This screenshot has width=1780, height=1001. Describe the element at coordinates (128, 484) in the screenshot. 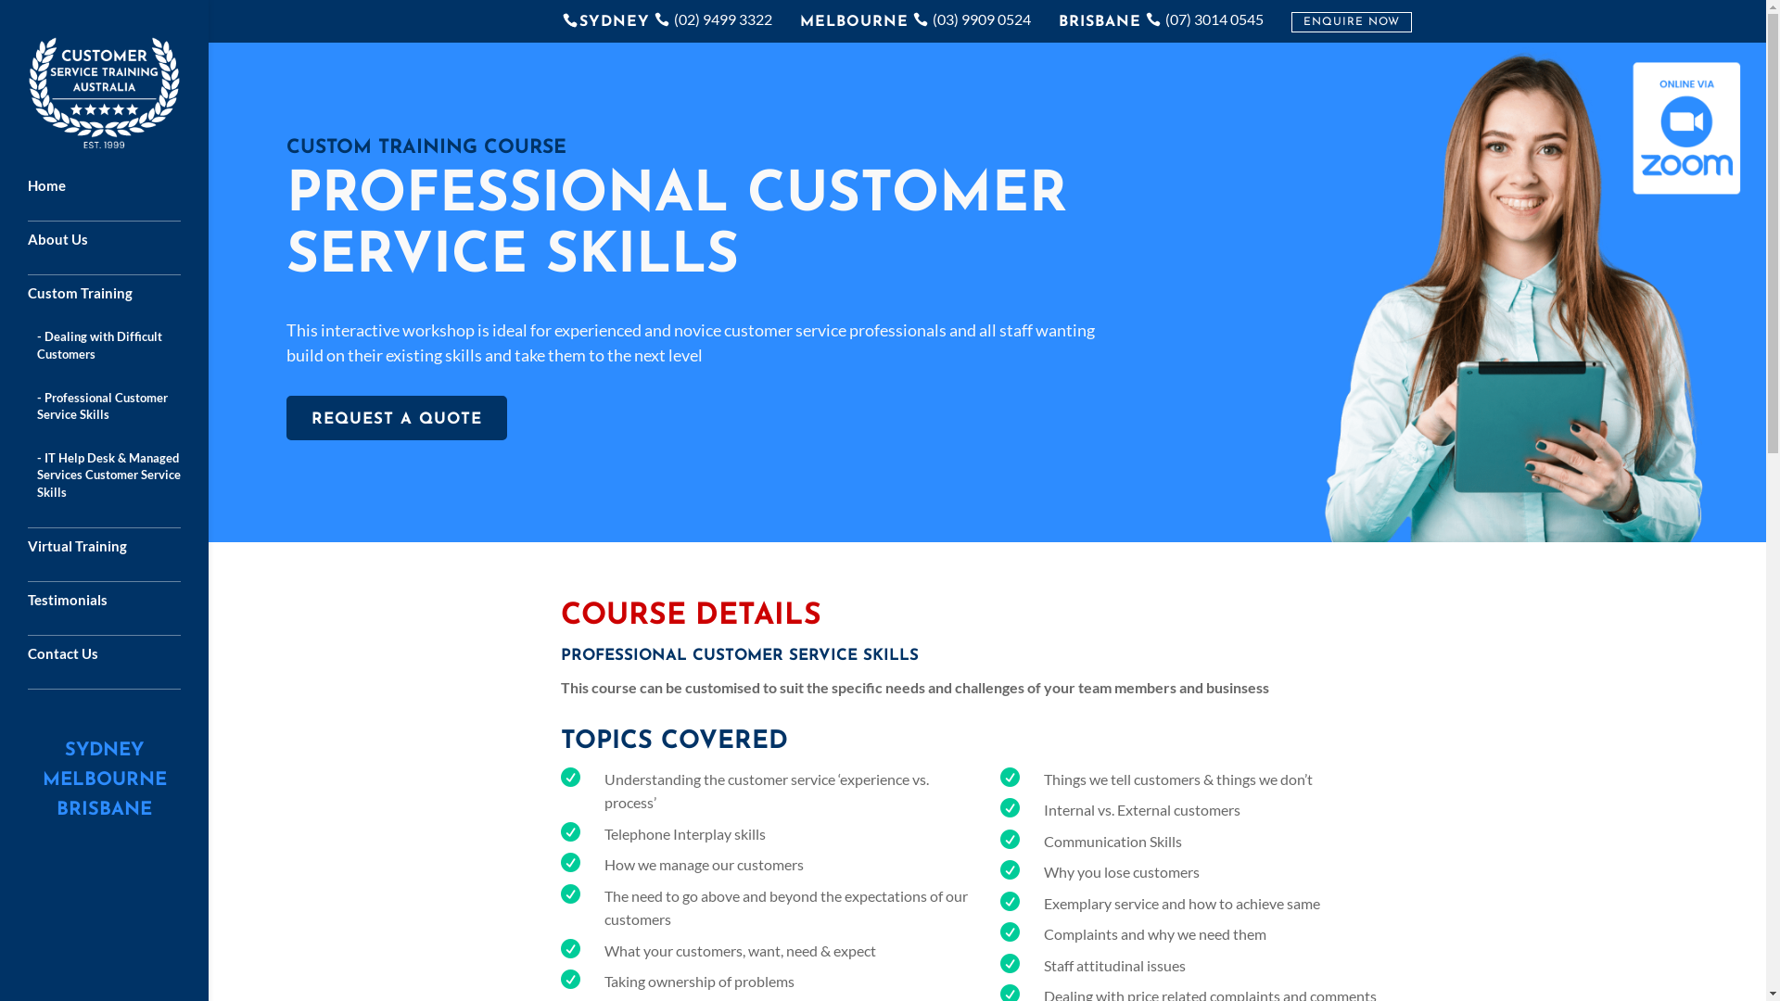

I see `IT Help Desk & Managed Services Customer Service Skills` at that location.